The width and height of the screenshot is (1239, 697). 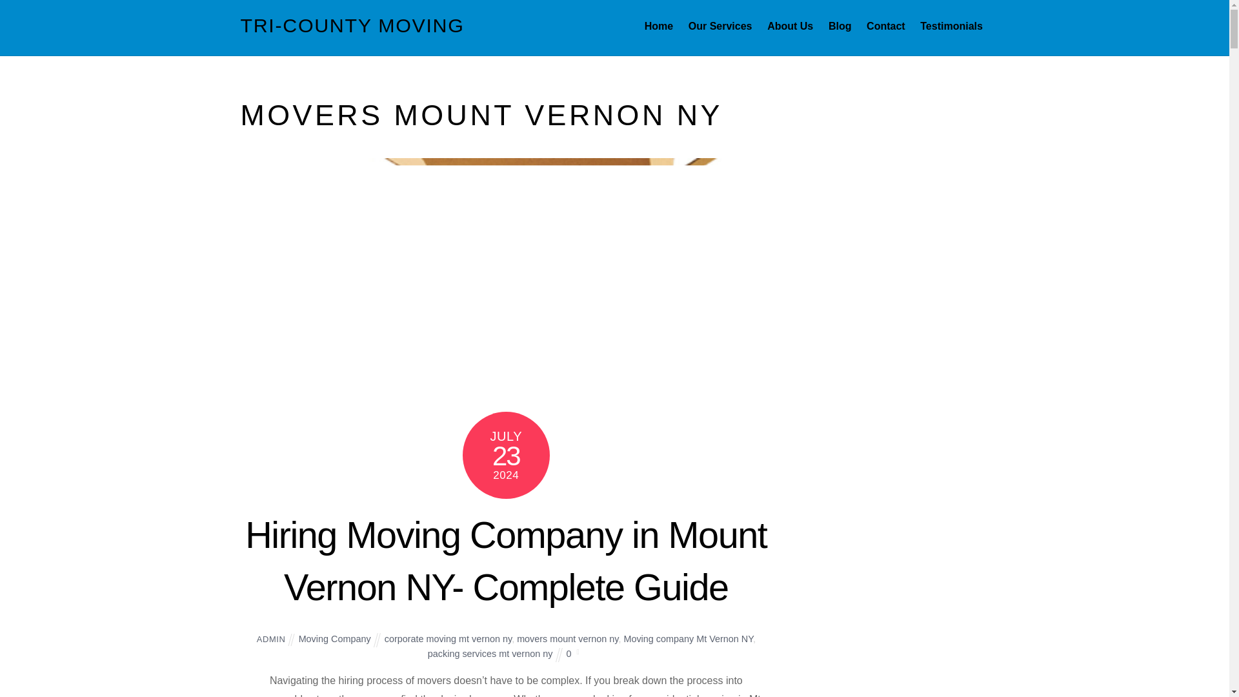 I want to click on Contact, so click(x=885, y=26).